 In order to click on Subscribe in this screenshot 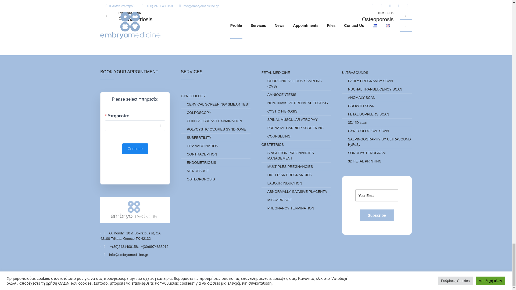, I will do `click(377, 215)`.